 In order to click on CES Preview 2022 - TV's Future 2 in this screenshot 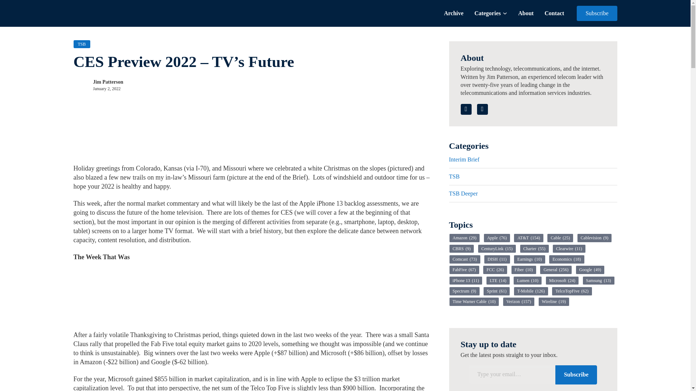, I will do `click(127, 297)`.